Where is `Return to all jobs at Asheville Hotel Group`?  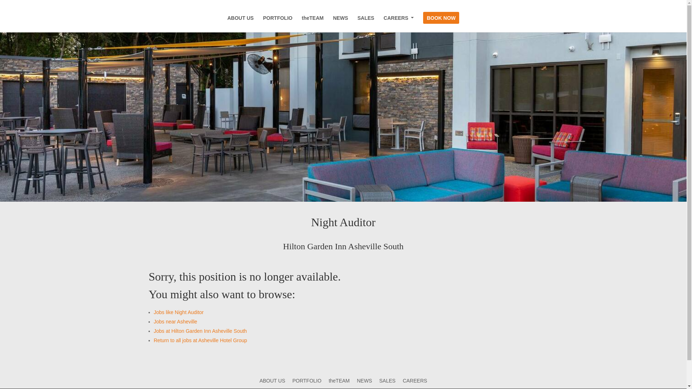
Return to all jobs at Asheville Hotel Group is located at coordinates (200, 340).